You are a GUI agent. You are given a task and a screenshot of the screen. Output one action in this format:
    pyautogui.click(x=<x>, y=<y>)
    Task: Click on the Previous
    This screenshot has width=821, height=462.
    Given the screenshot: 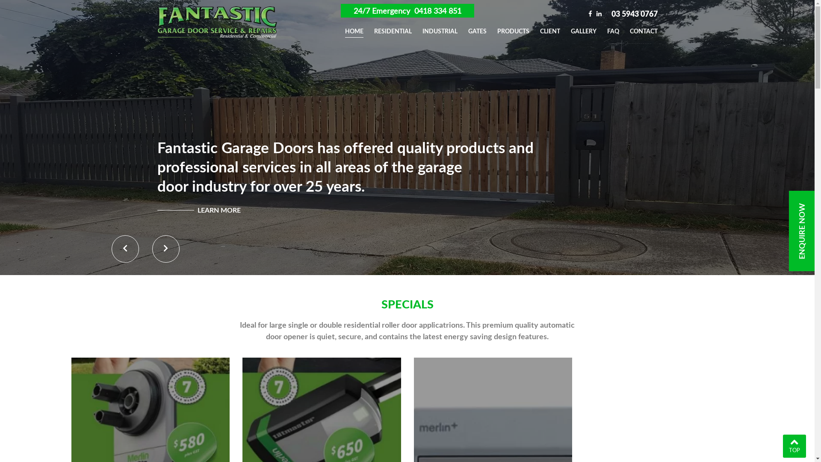 What is the action you would take?
    pyautogui.click(x=125, y=249)
    